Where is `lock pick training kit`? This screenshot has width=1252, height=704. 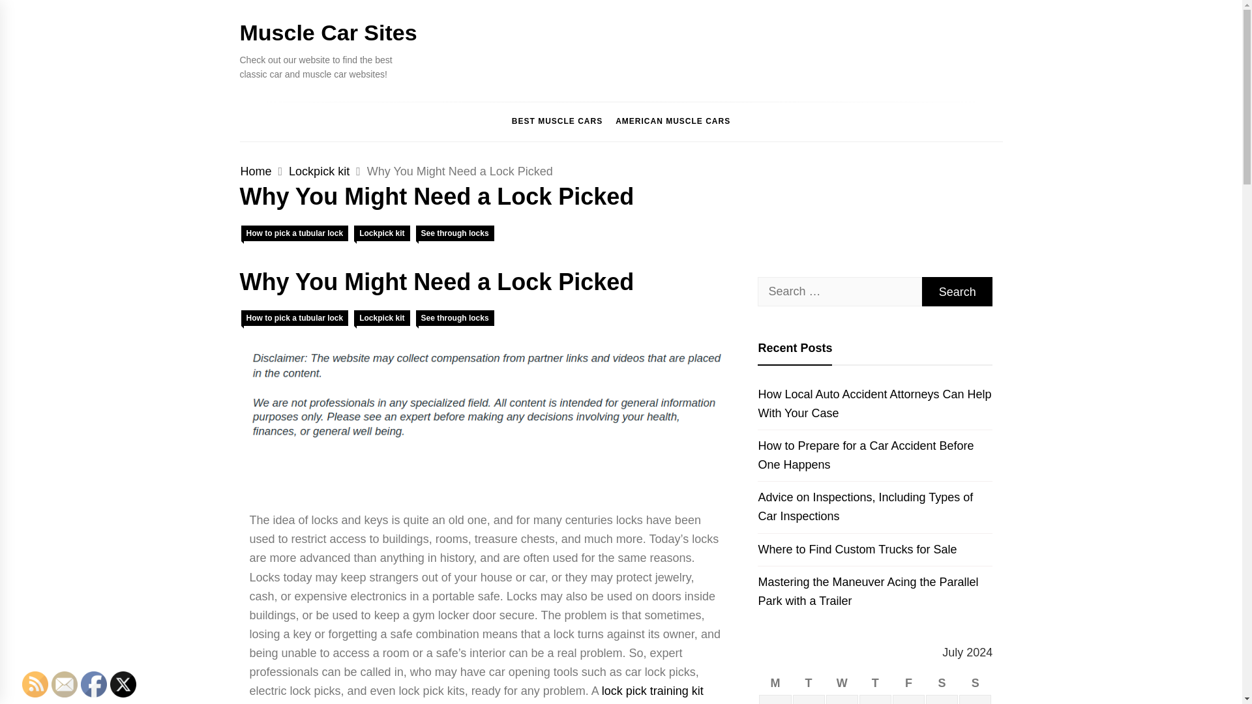 lock pick training kit is located at coordinates (653, 691).